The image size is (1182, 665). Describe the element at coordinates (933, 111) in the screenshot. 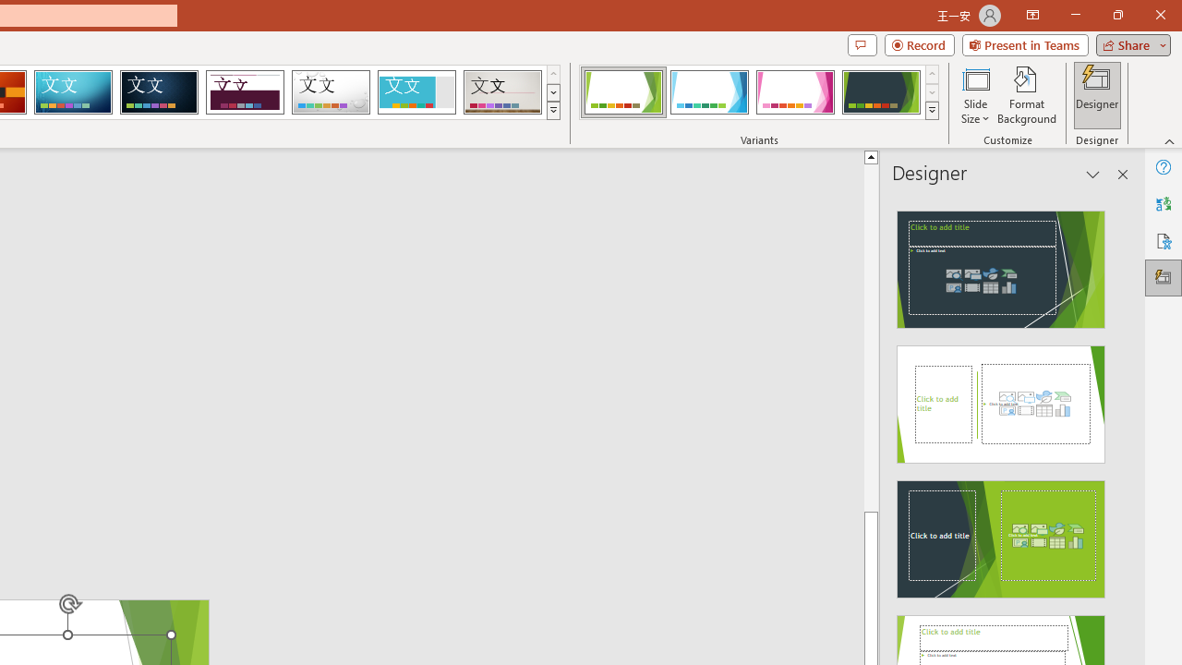

I see `Variants` at that location.